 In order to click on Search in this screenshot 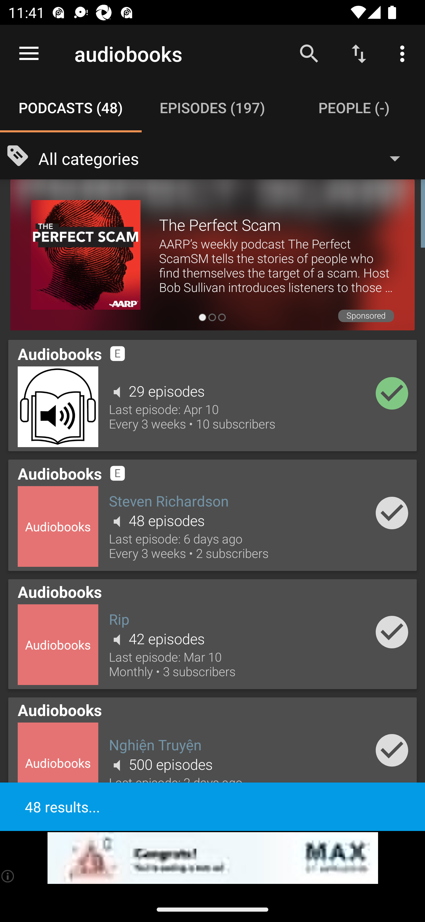, I will do `click(309, 53)`.